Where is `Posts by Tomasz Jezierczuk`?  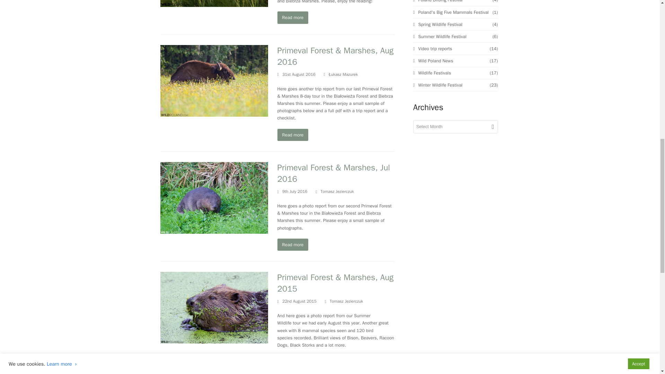 Posts by Tomasz Jezierczuk is located at coordinates (337, 191).